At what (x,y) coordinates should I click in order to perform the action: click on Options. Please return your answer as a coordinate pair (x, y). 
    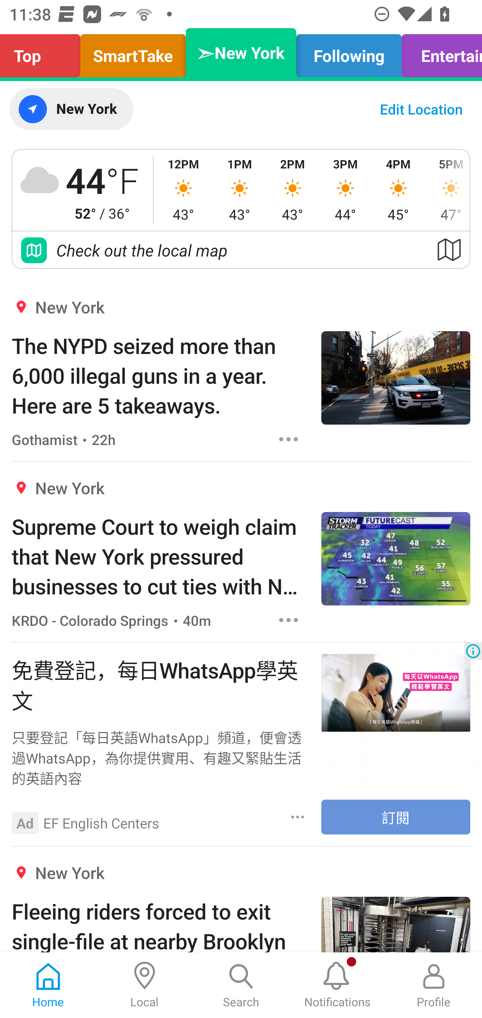
    Looking at the image, I should click on (289, 439).